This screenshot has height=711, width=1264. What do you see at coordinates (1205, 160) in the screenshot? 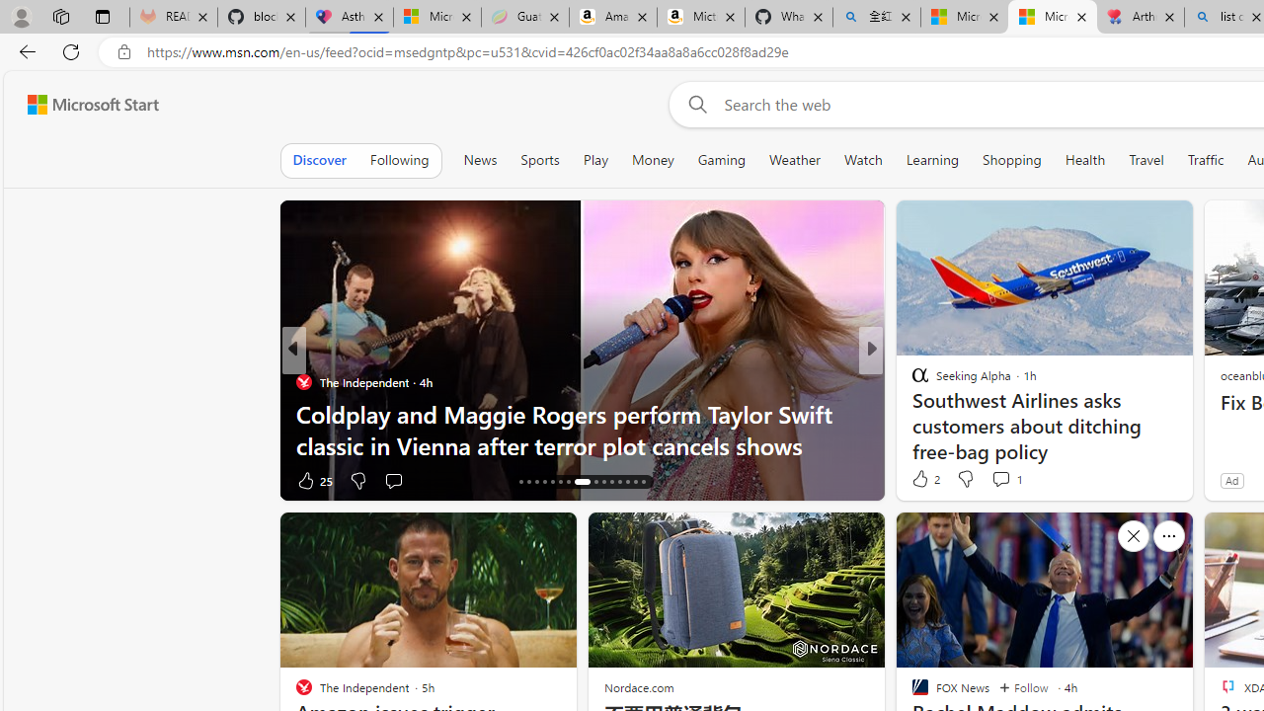
I see `Traffic` at bounding box center [1205, 160].